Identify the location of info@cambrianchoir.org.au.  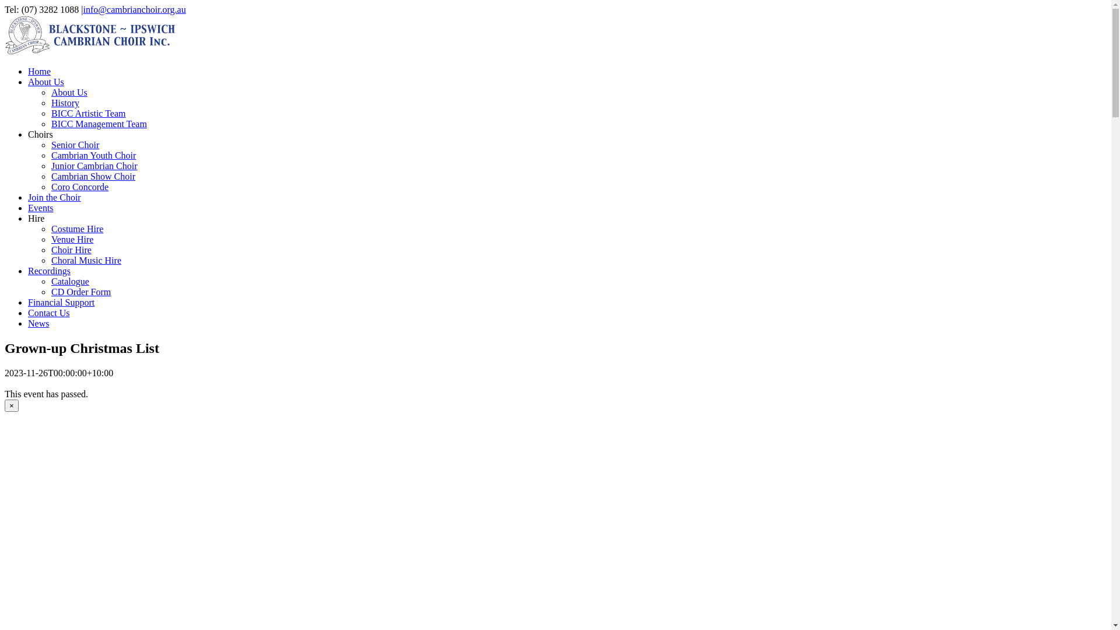
(135, 9).